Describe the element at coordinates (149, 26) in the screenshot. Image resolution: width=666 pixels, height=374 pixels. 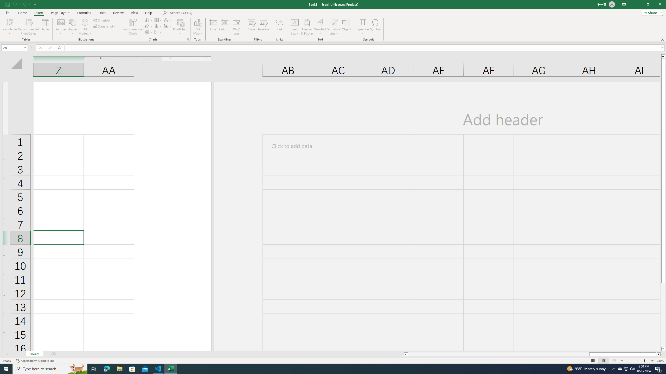
I see `Insert Line or Area Chart` at that location.